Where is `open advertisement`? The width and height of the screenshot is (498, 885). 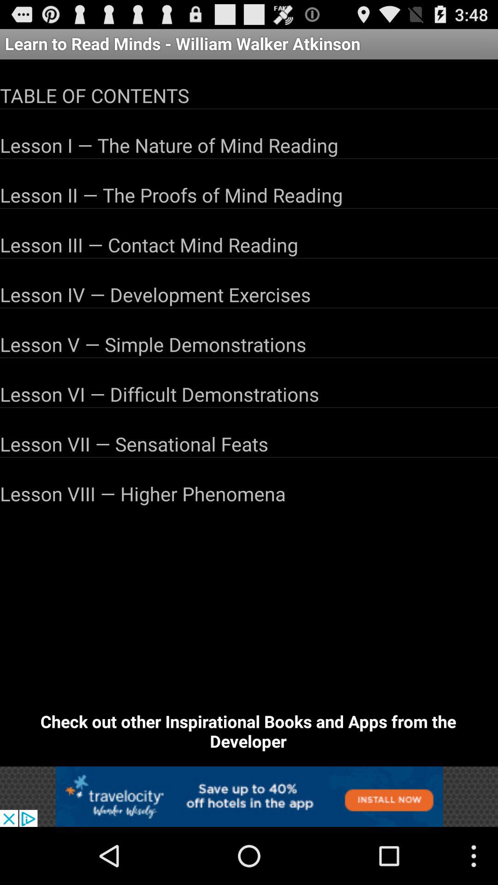
open advertisement is located at coordinates (249, 796).